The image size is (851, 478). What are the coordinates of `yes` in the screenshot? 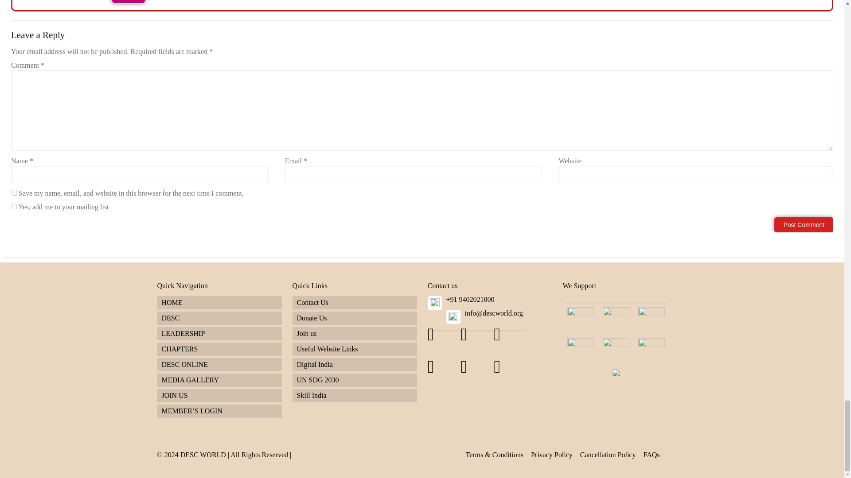 It's located at (14, 192).